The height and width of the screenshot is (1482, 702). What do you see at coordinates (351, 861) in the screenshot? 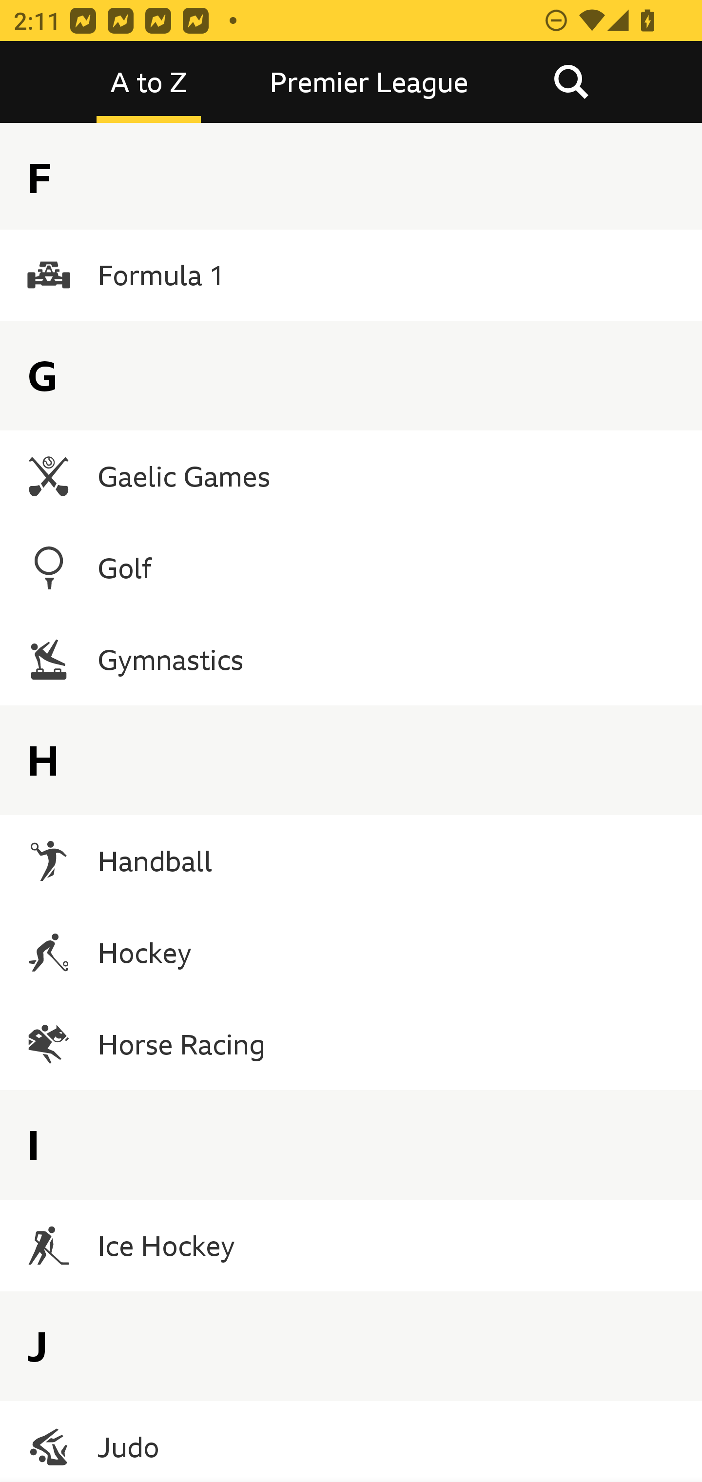
I see `Handball` at bounding box center [351, 861].